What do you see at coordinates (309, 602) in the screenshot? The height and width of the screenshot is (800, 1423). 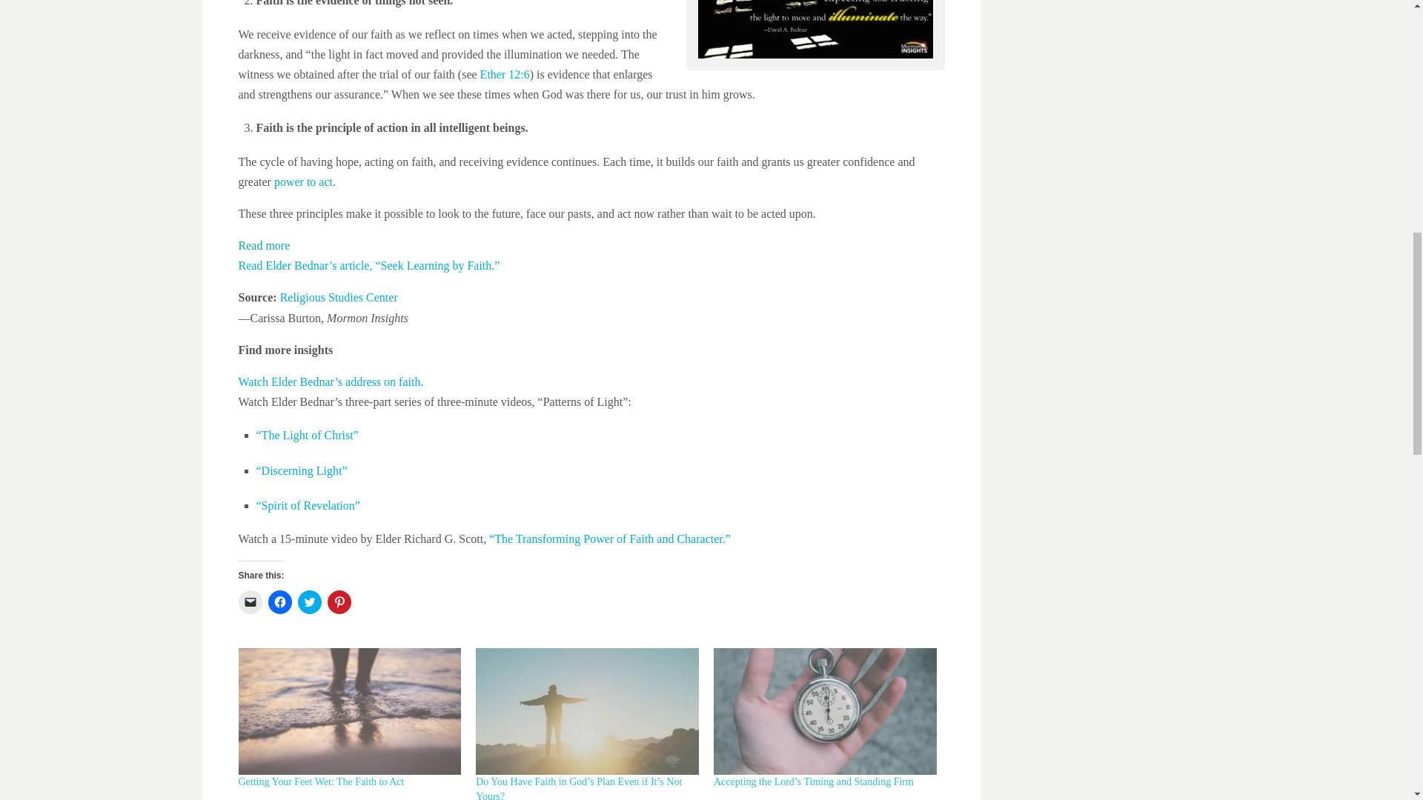 I see `Click to share on Twitter` at bounding box center [309, 602].